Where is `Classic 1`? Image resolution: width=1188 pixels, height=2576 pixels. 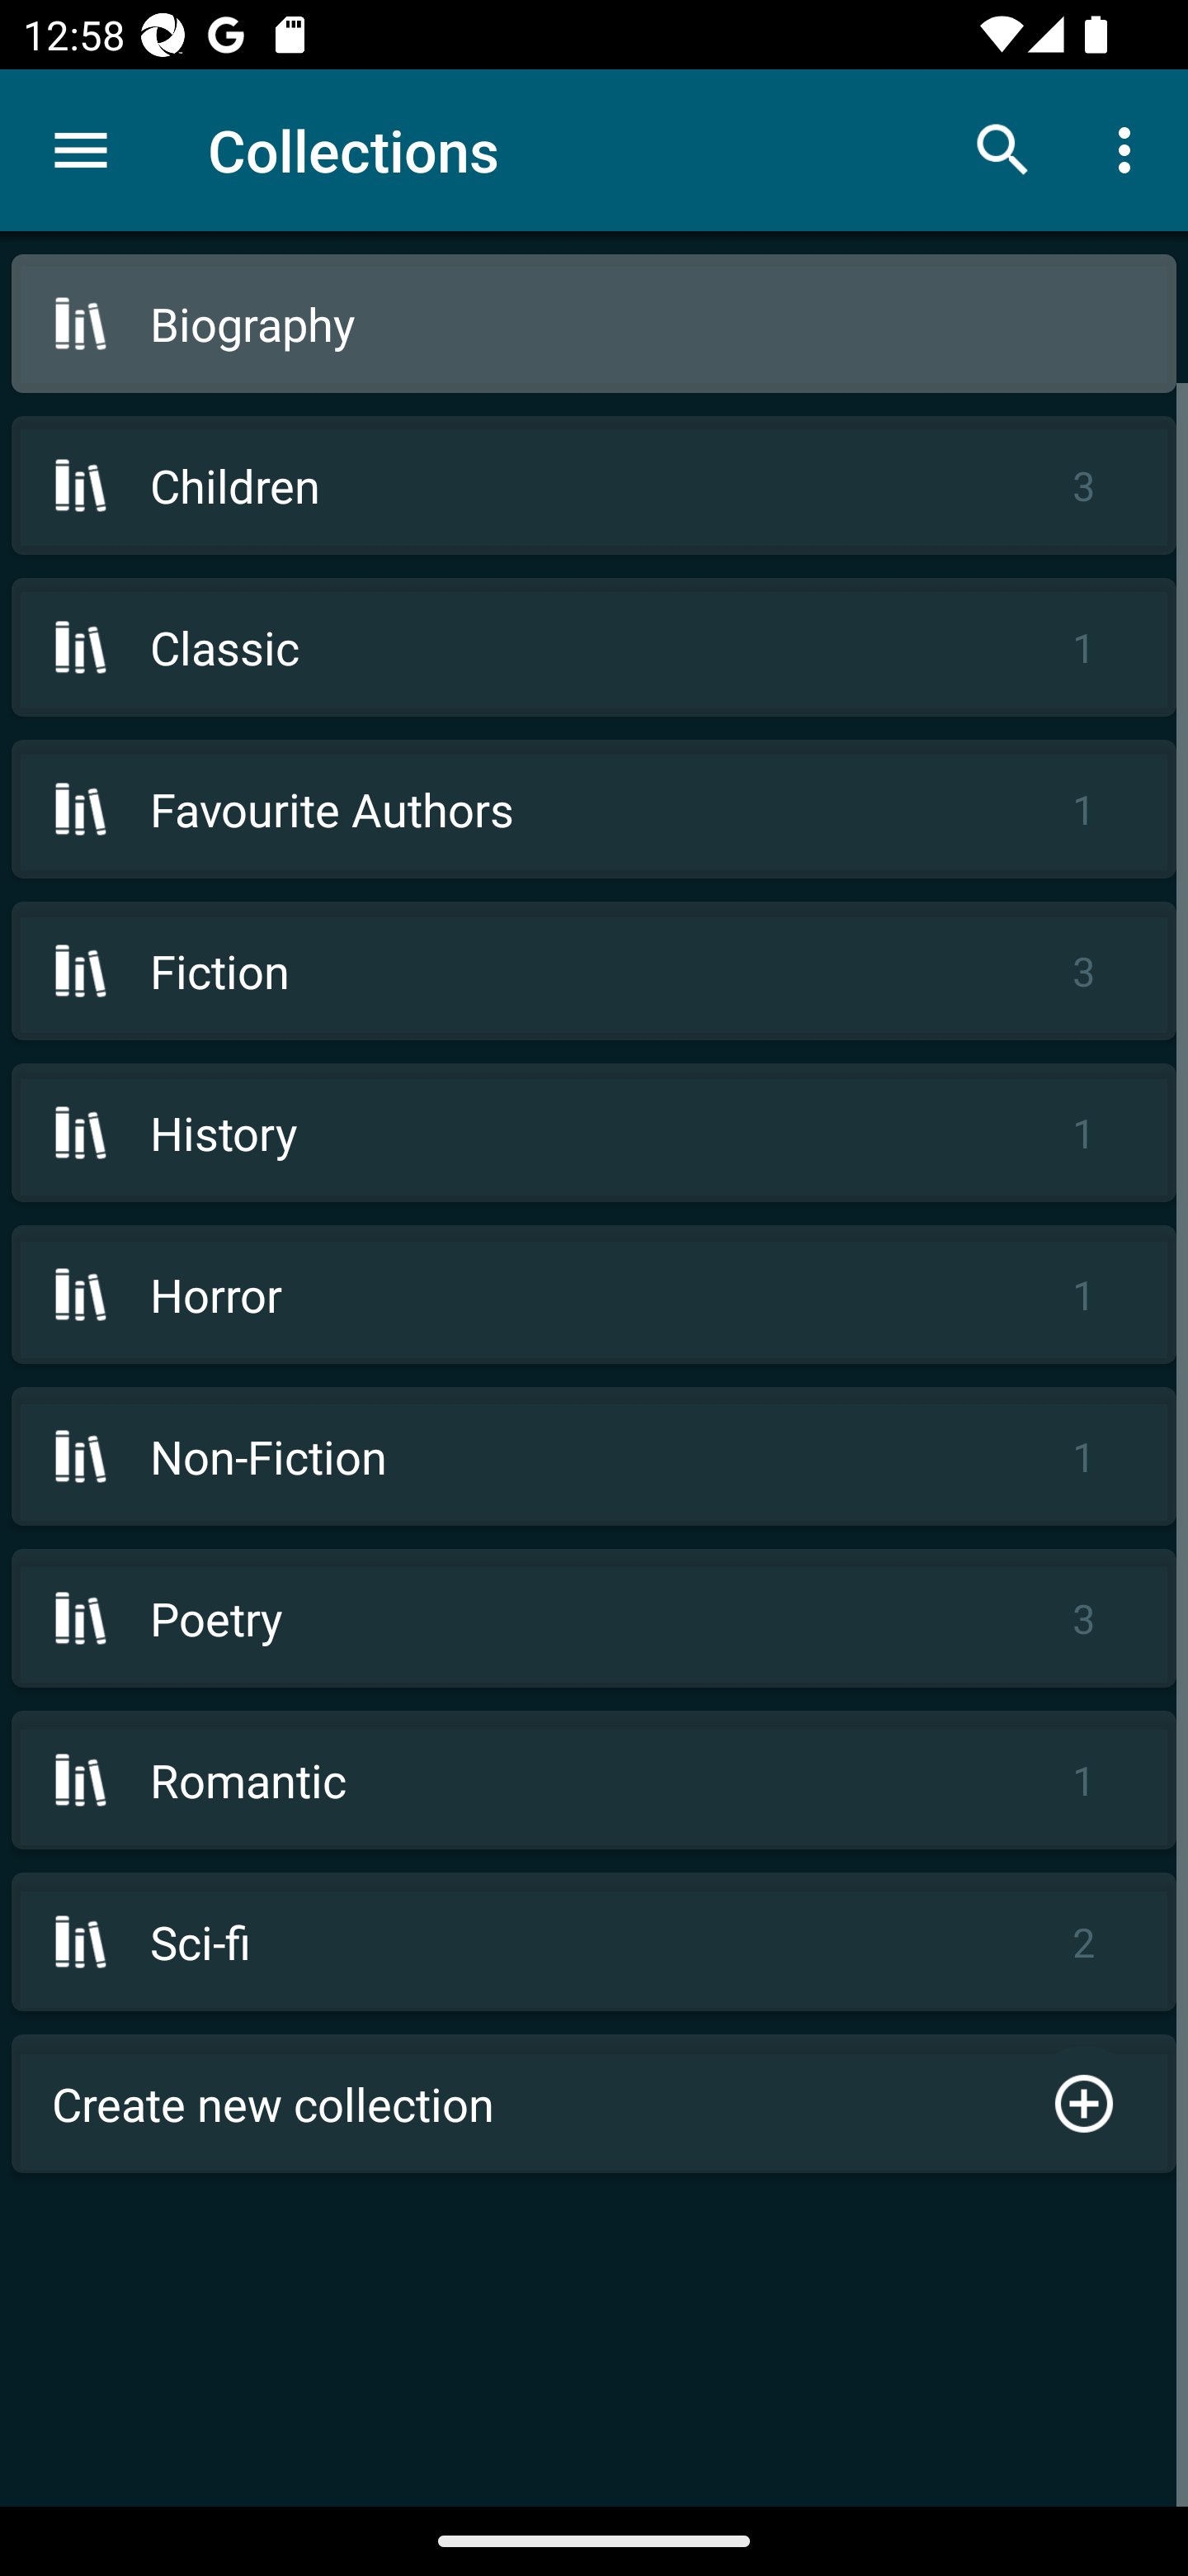
Classic 1 is located at coordinates (594, 646).